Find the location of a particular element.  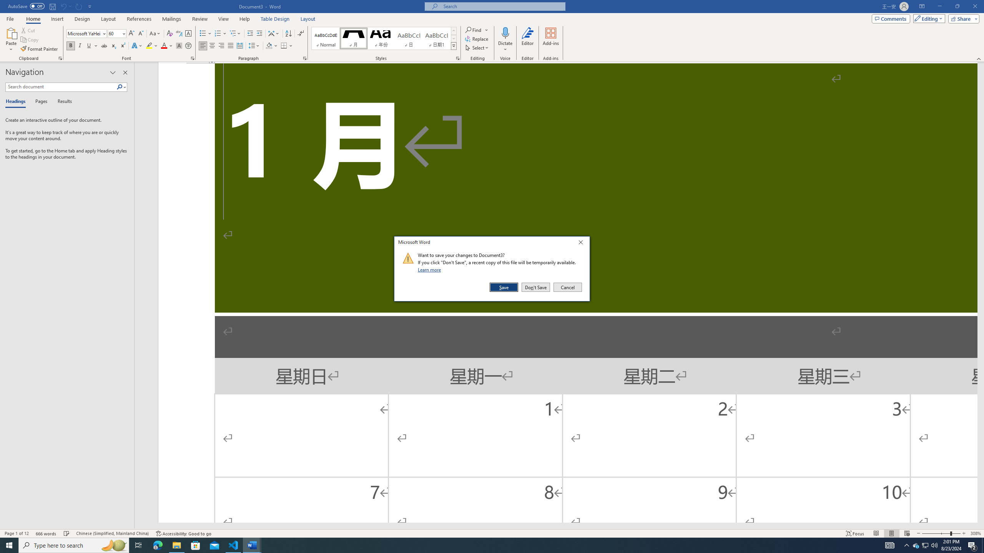

Row up is located at coordinates (454, 31).